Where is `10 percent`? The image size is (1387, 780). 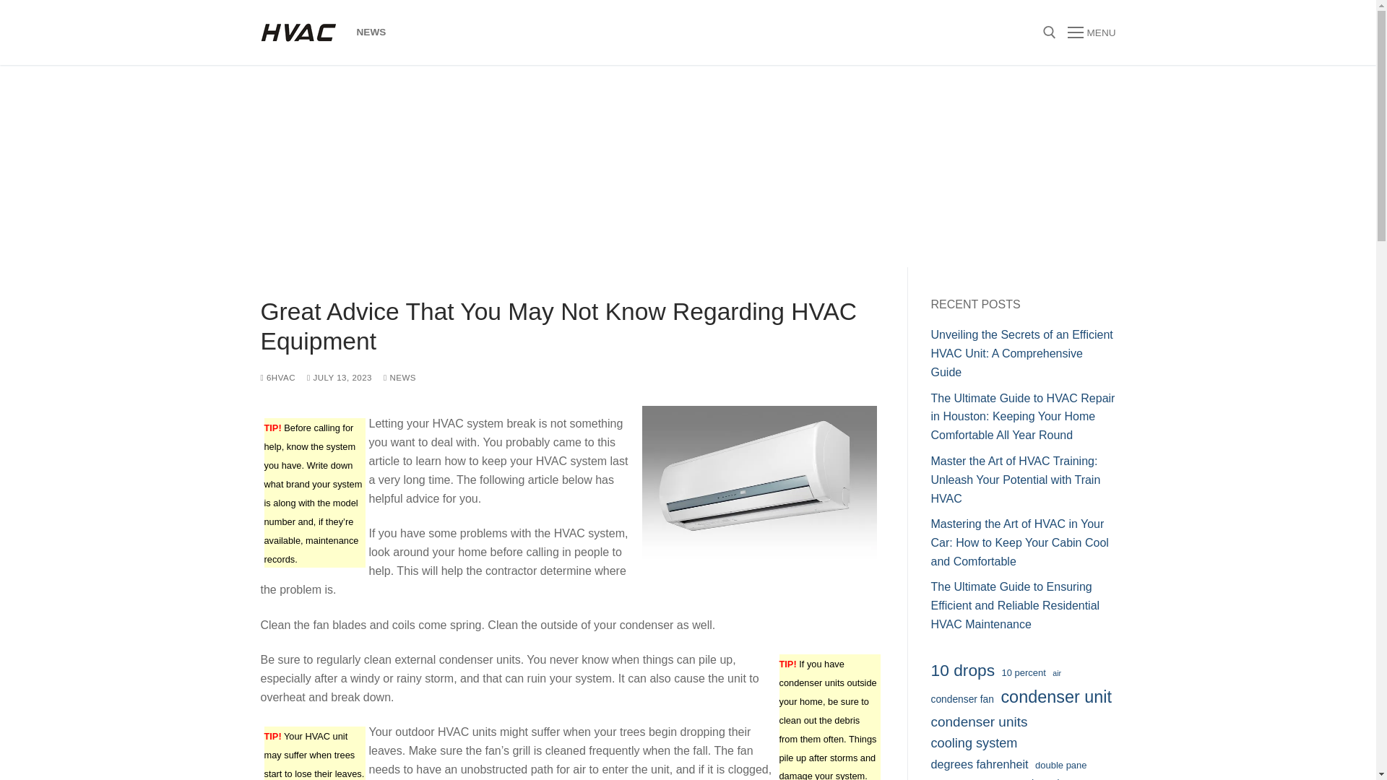 10 percent is located at coordinates (1023, 672).